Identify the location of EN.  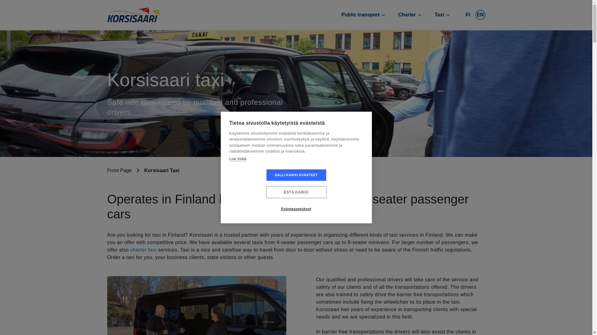
(480, 15).